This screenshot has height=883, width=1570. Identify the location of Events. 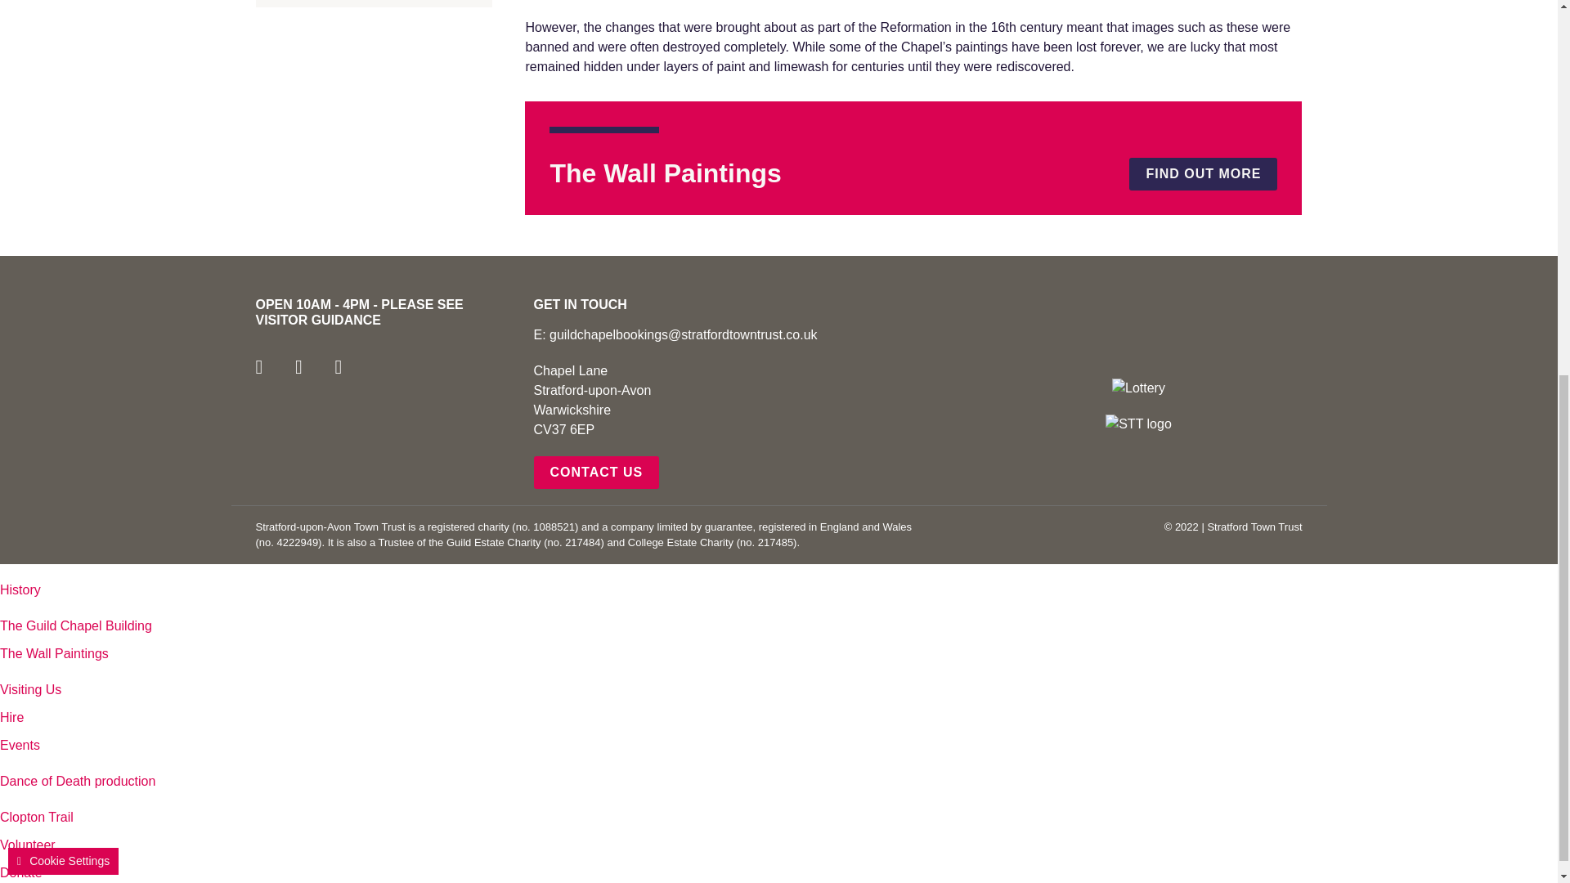
(20, 745).